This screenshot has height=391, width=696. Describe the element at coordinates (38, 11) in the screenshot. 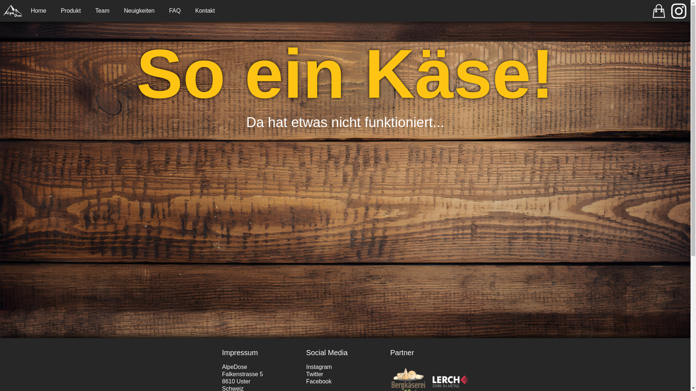

I see `Home` at that location.